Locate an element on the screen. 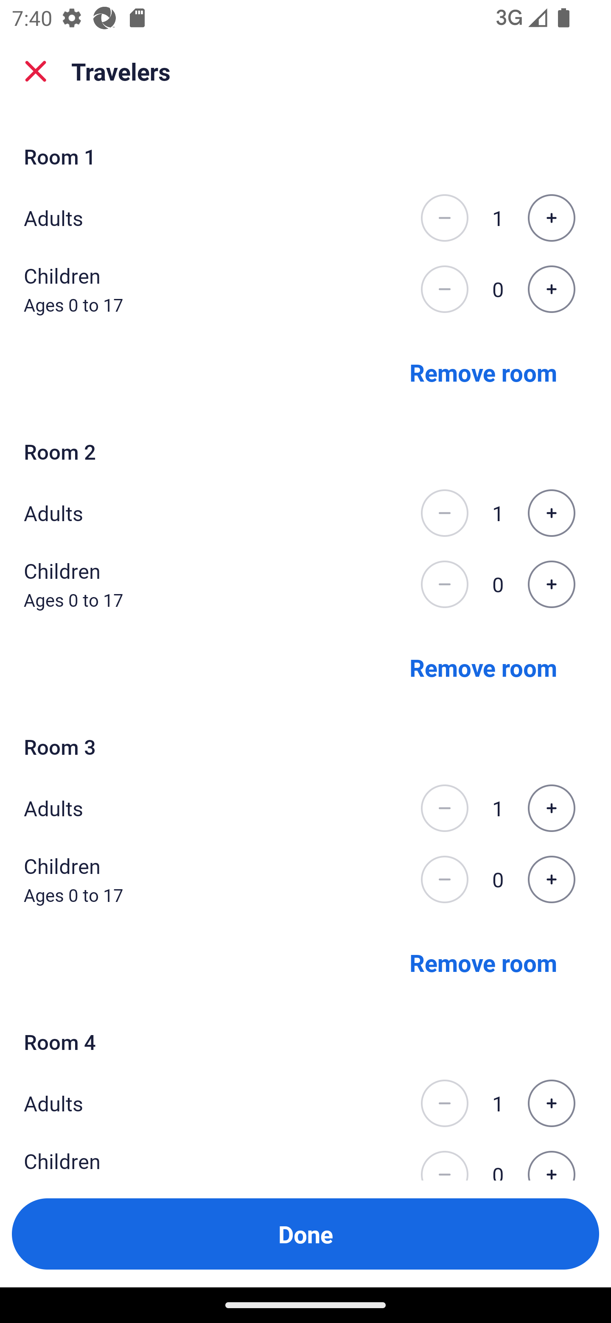 This screenshot has width=611, height=1323. Decrease the number of children is located at coordinates (444, 879).